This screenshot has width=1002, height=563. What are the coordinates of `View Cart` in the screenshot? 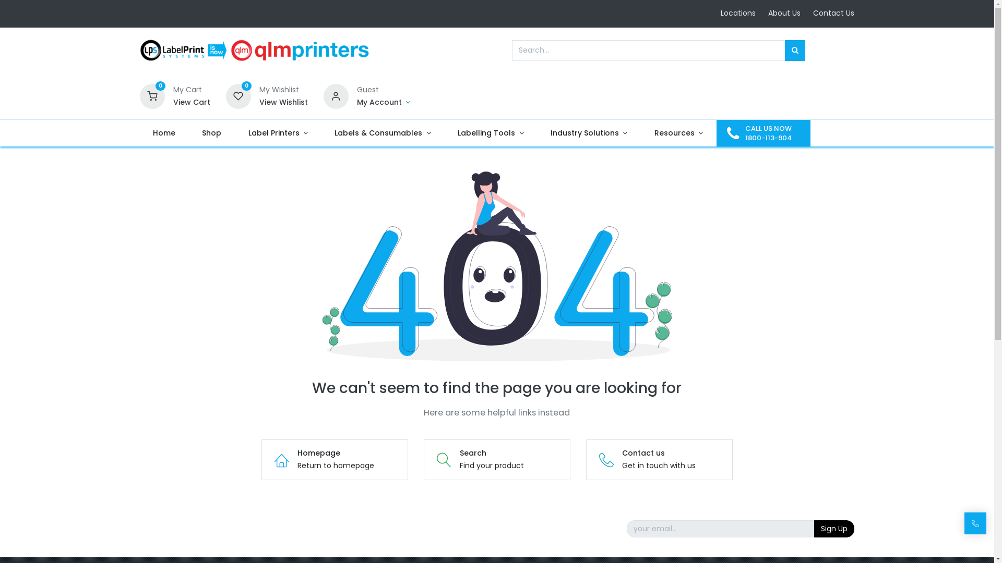 It's located at (192, 102).